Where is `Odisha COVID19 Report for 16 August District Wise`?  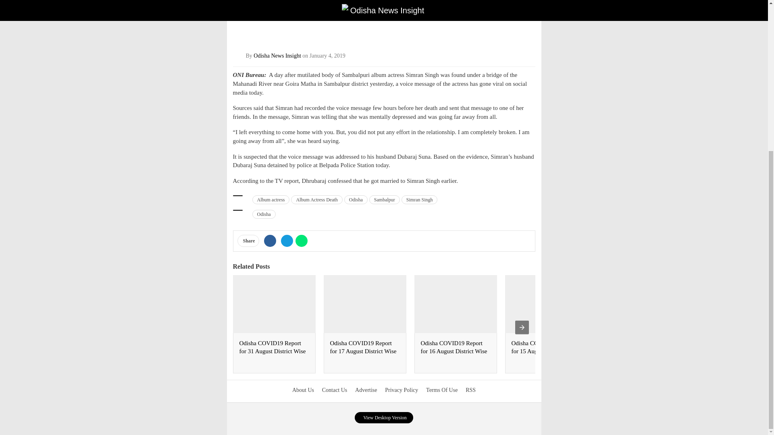
Odisha COVID19 Report for 16 August District Wise is located at coordinates (454, 347).